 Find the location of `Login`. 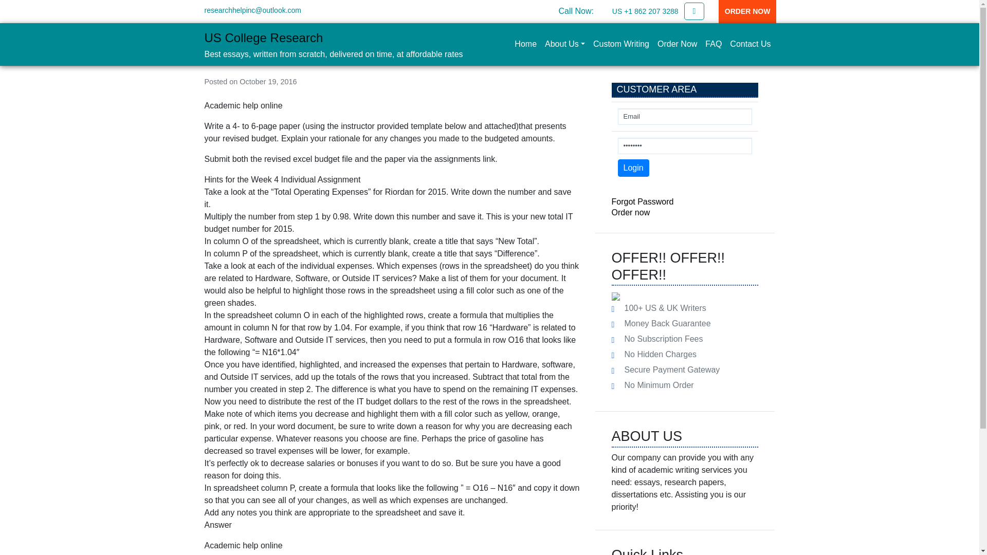

Login is located at coordinates (633, 168).